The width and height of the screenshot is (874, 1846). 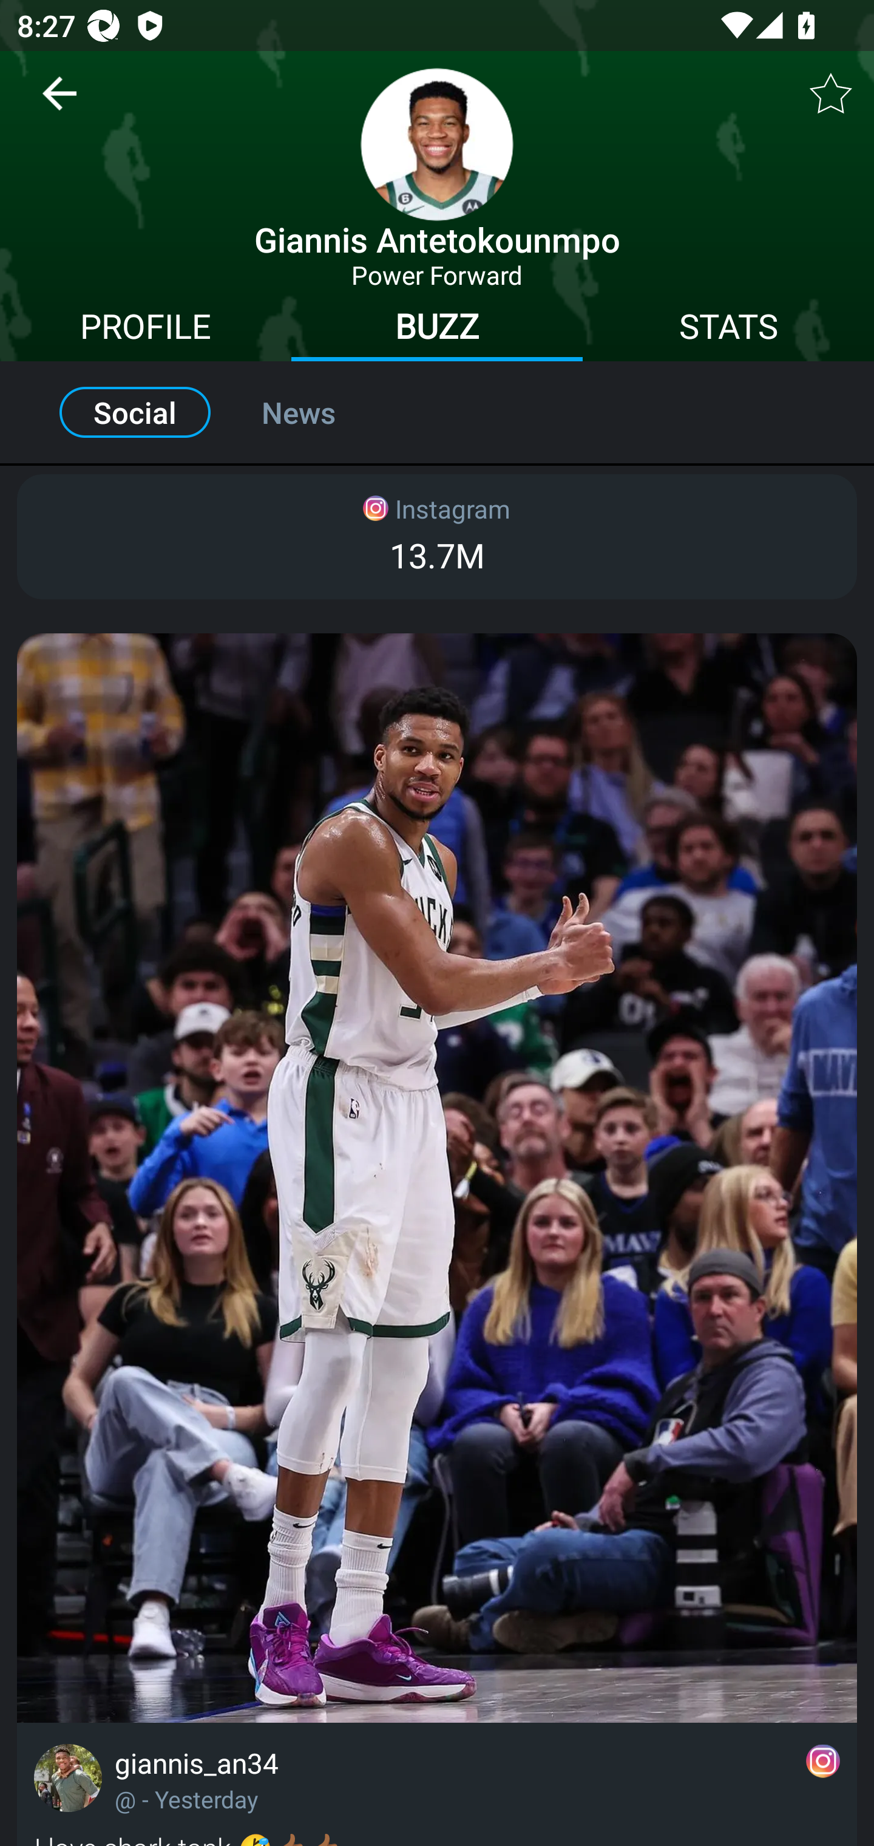 I want to click on News, so click(x=324, y=412).